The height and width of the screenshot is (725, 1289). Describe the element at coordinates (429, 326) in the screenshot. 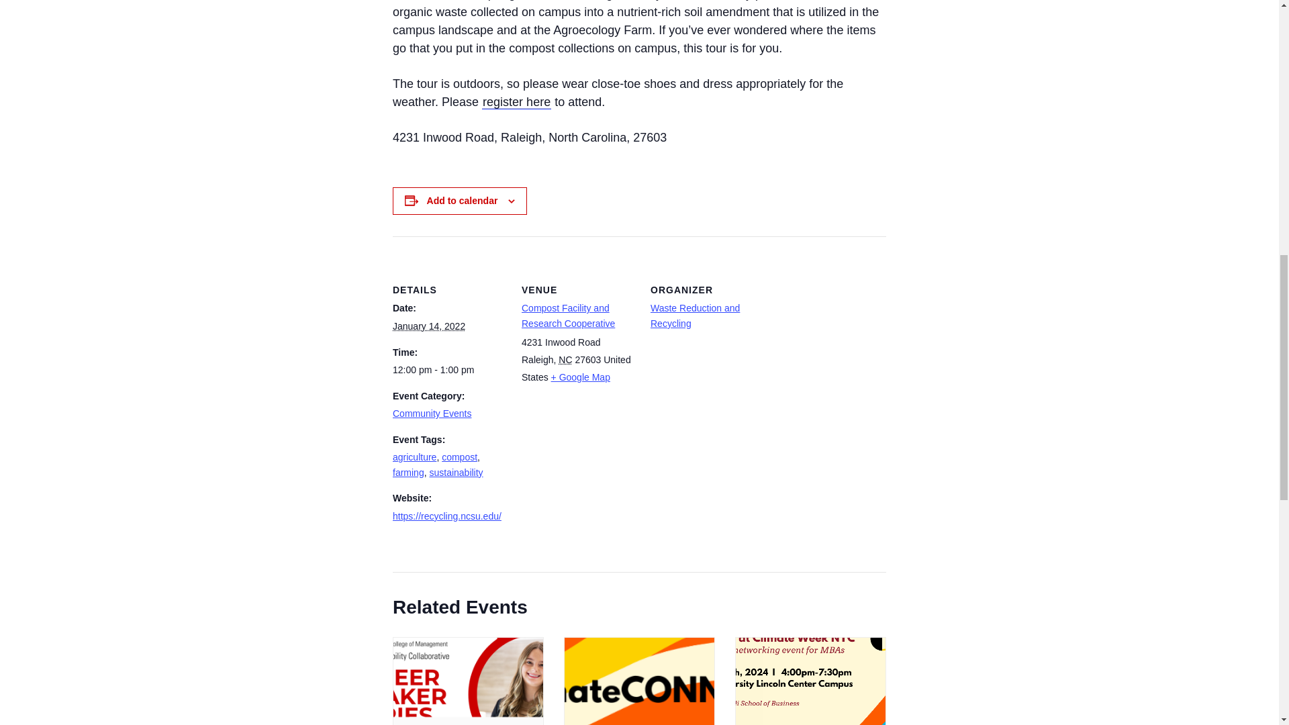

I see `2022-01-14` at that location.